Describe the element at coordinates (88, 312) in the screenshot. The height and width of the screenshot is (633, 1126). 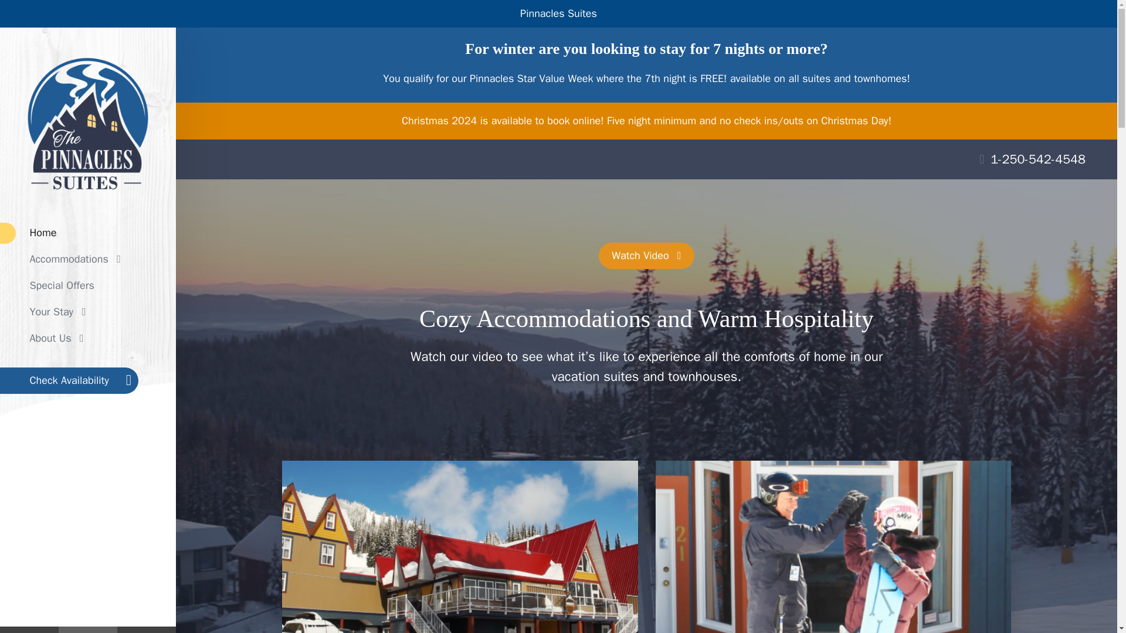
I see `Your Stay` at that location.